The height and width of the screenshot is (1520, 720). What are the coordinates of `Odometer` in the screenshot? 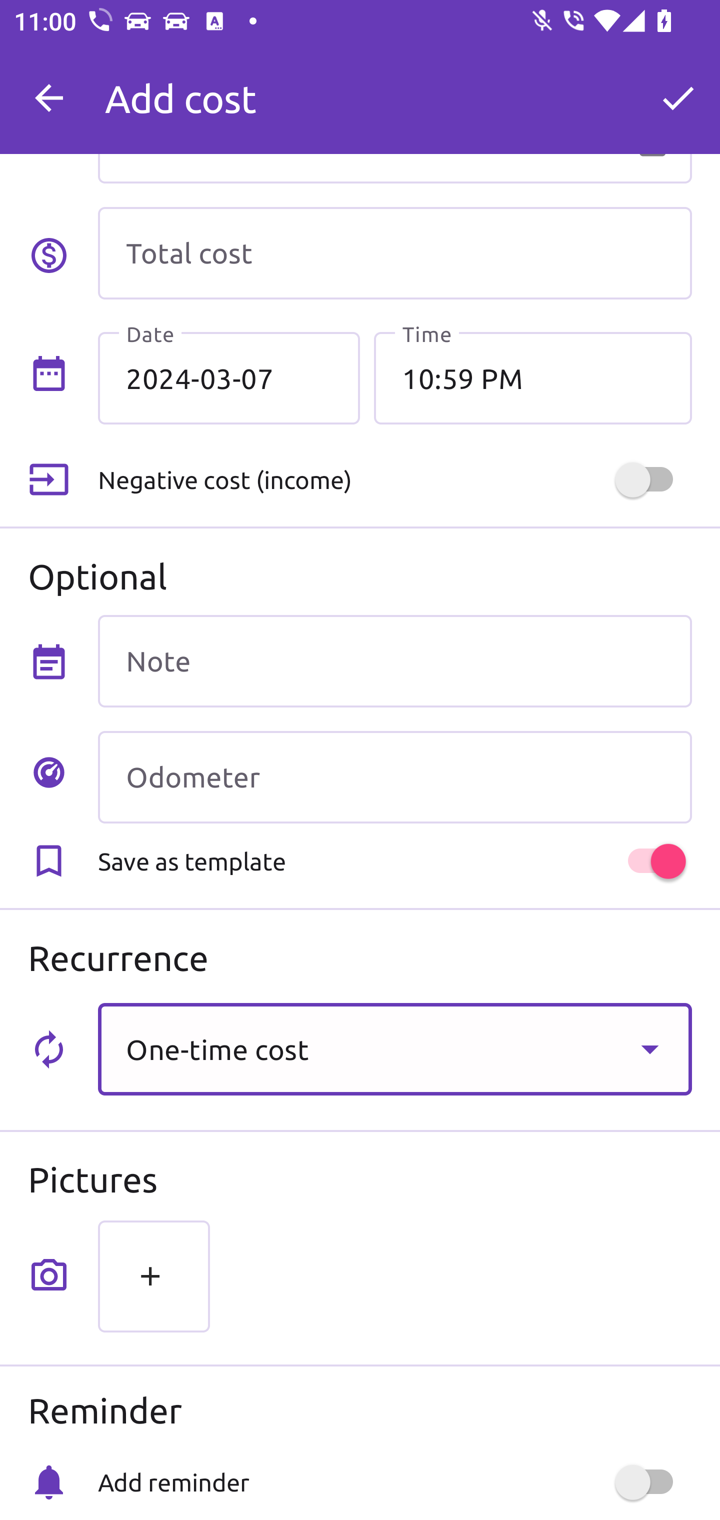 It's located at (394, 777).